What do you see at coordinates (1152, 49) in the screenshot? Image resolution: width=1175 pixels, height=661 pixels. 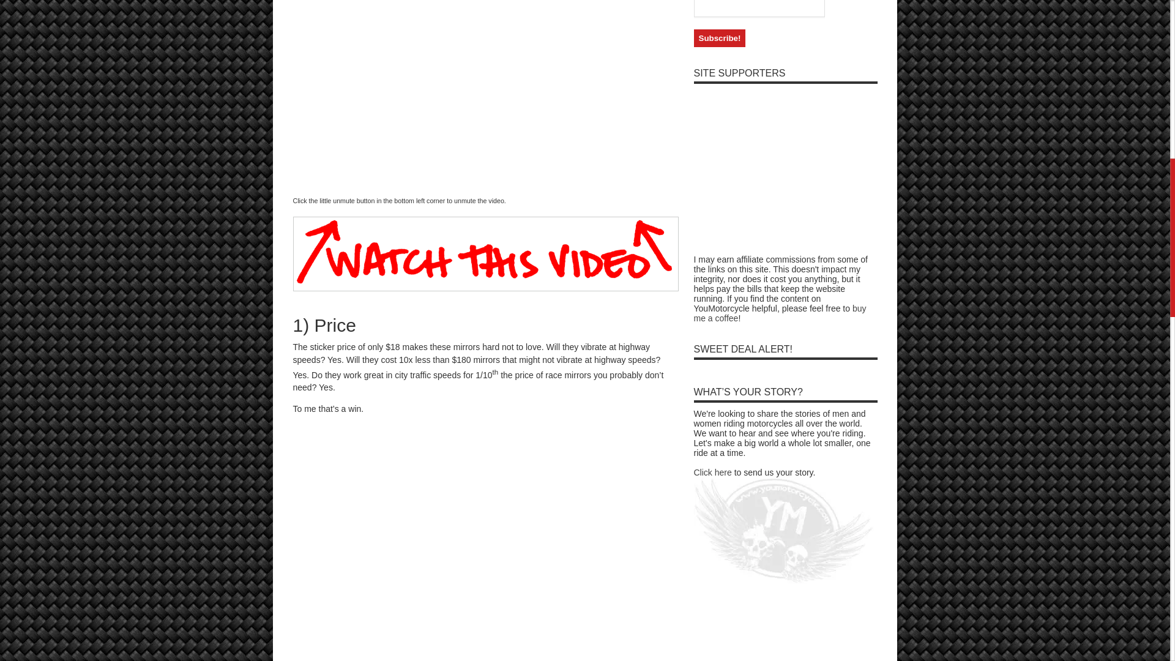 I see `Scroll To Top` at bounding box center [1152, 49].